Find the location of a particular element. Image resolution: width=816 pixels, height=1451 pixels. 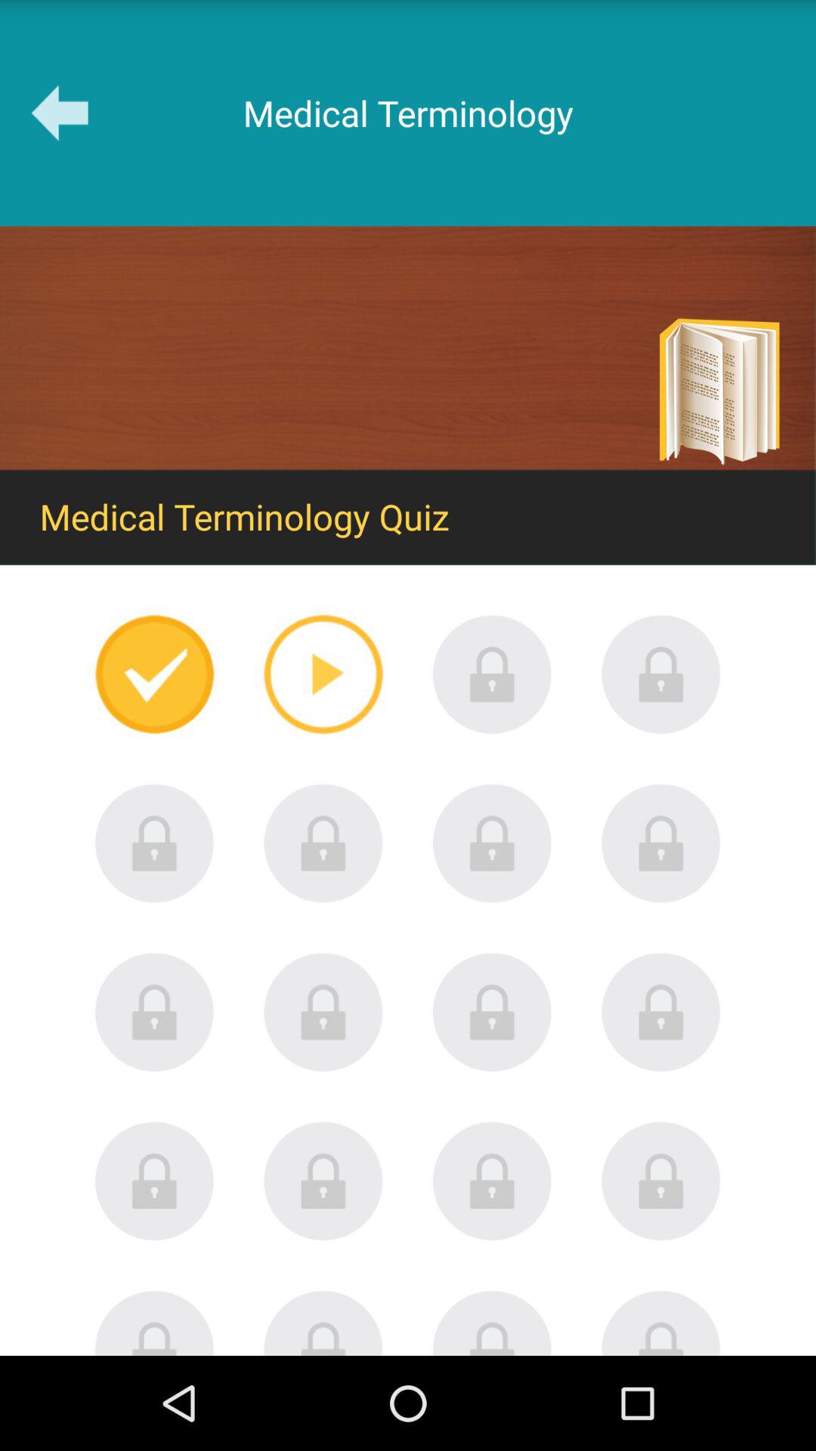

locked icon is located at coordinates (661, 1180).